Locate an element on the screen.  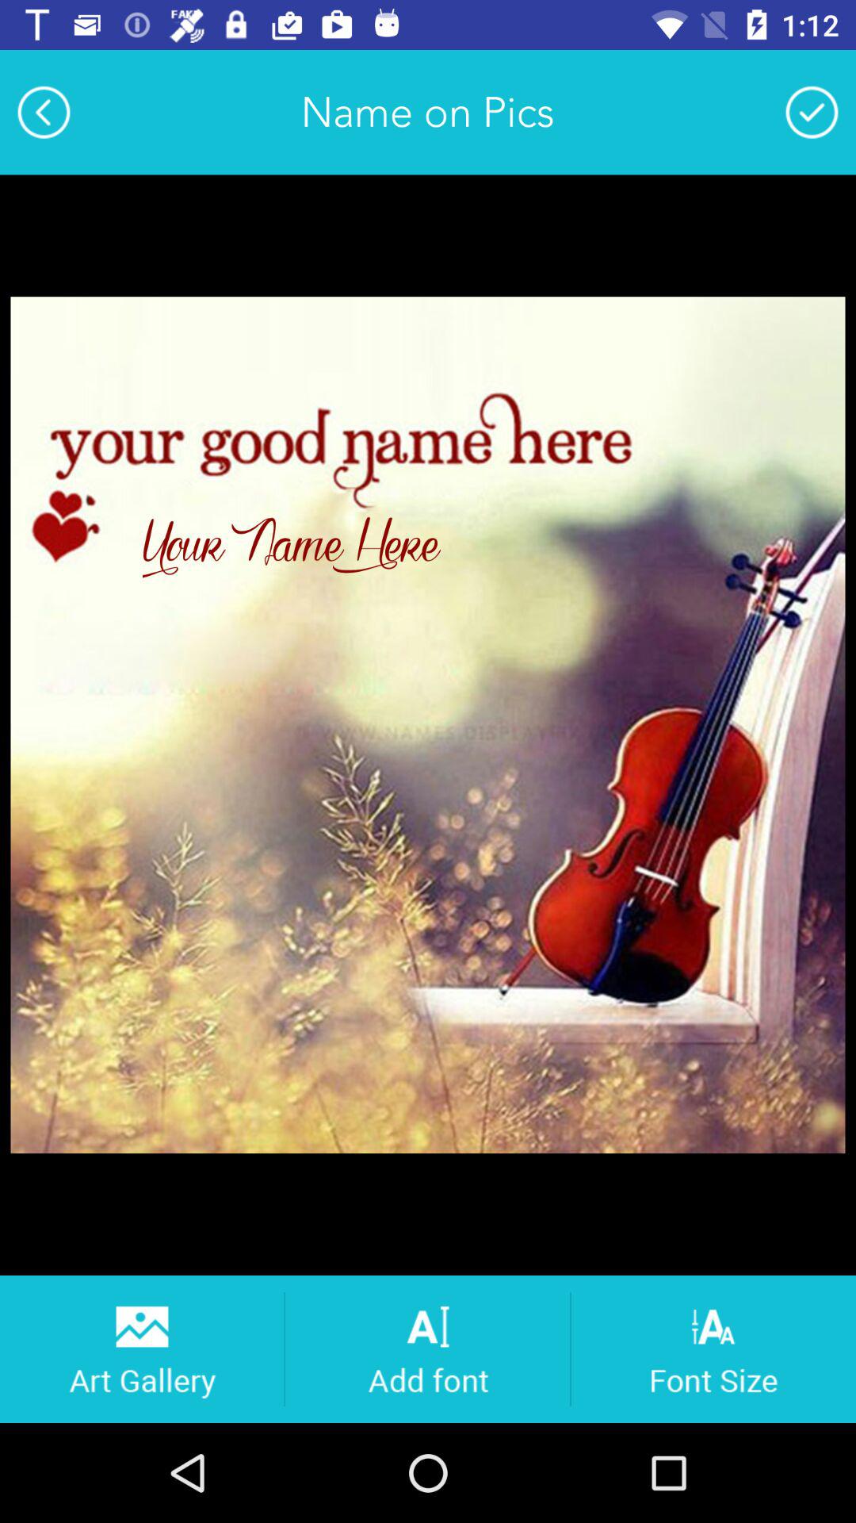
select art/picture gallery is located at coordinates (141, 1348).